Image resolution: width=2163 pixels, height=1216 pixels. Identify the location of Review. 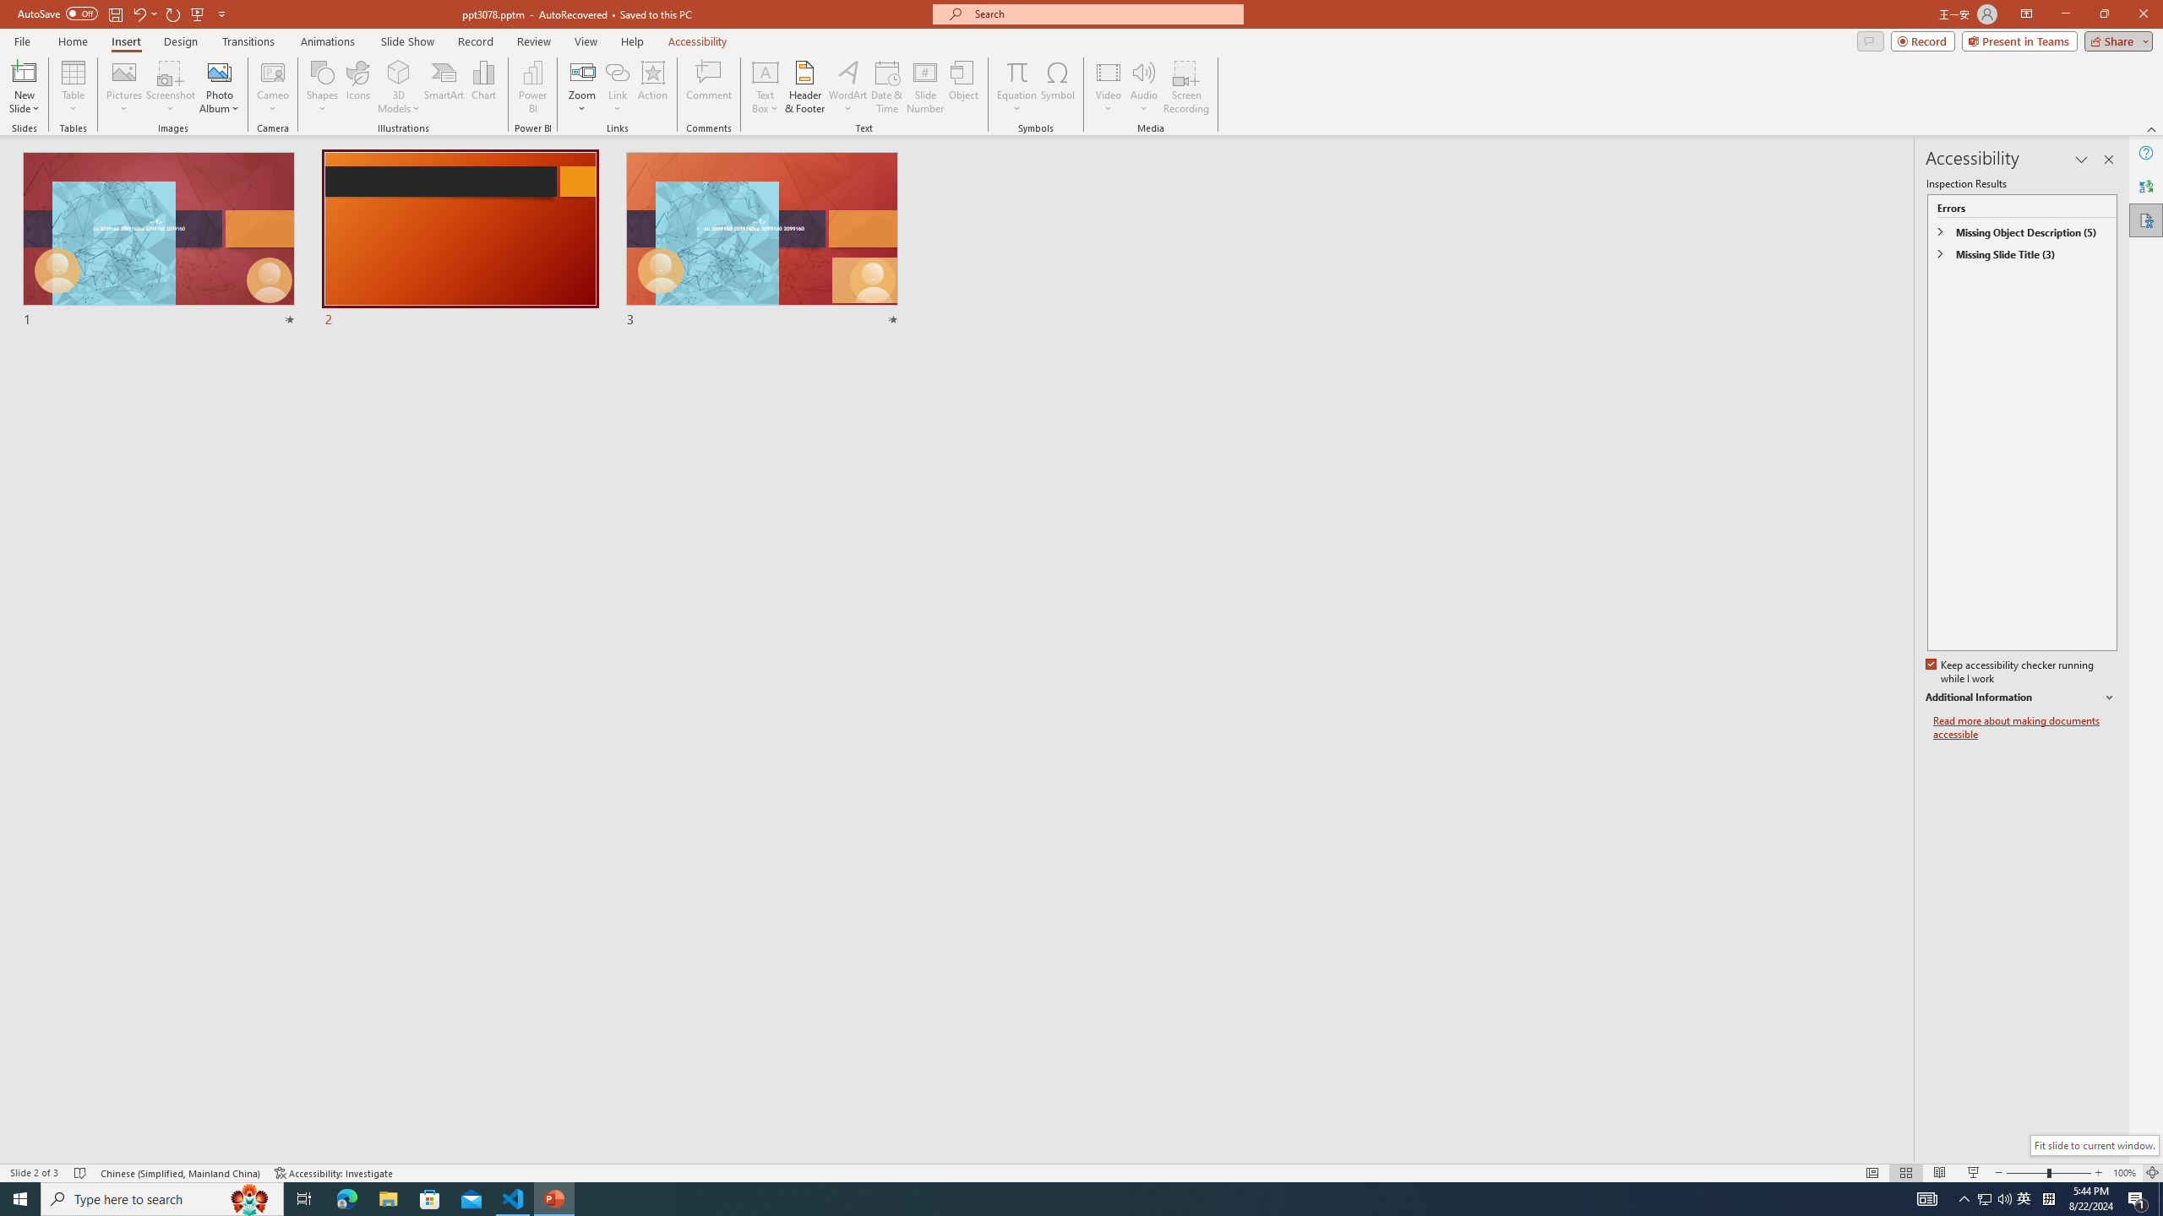
(534, 41).